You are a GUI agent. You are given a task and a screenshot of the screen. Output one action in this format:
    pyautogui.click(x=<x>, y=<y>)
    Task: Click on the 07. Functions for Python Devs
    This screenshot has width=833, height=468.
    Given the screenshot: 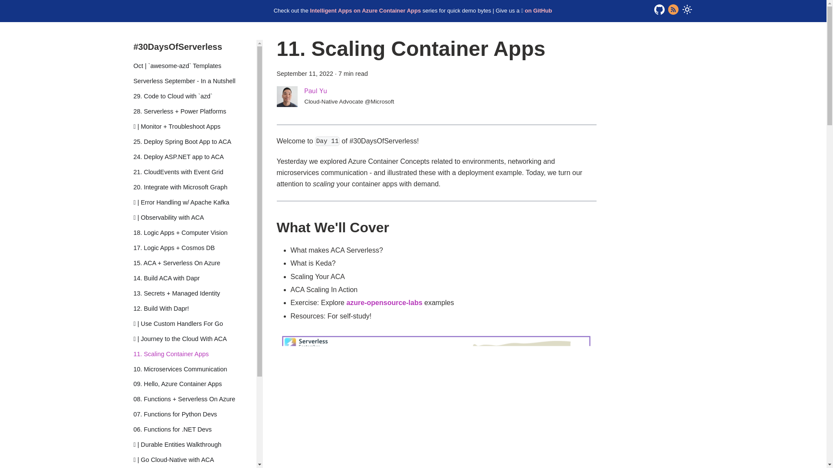 What is the action you would take?
    pyautogui.click(x=195, y=414)
    